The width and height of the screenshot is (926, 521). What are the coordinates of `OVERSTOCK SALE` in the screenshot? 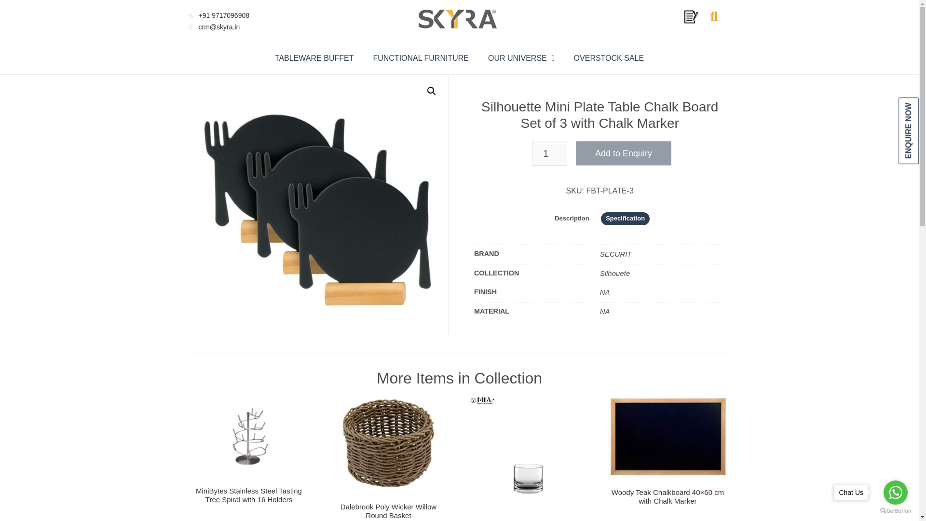 It's located at (609, 58).